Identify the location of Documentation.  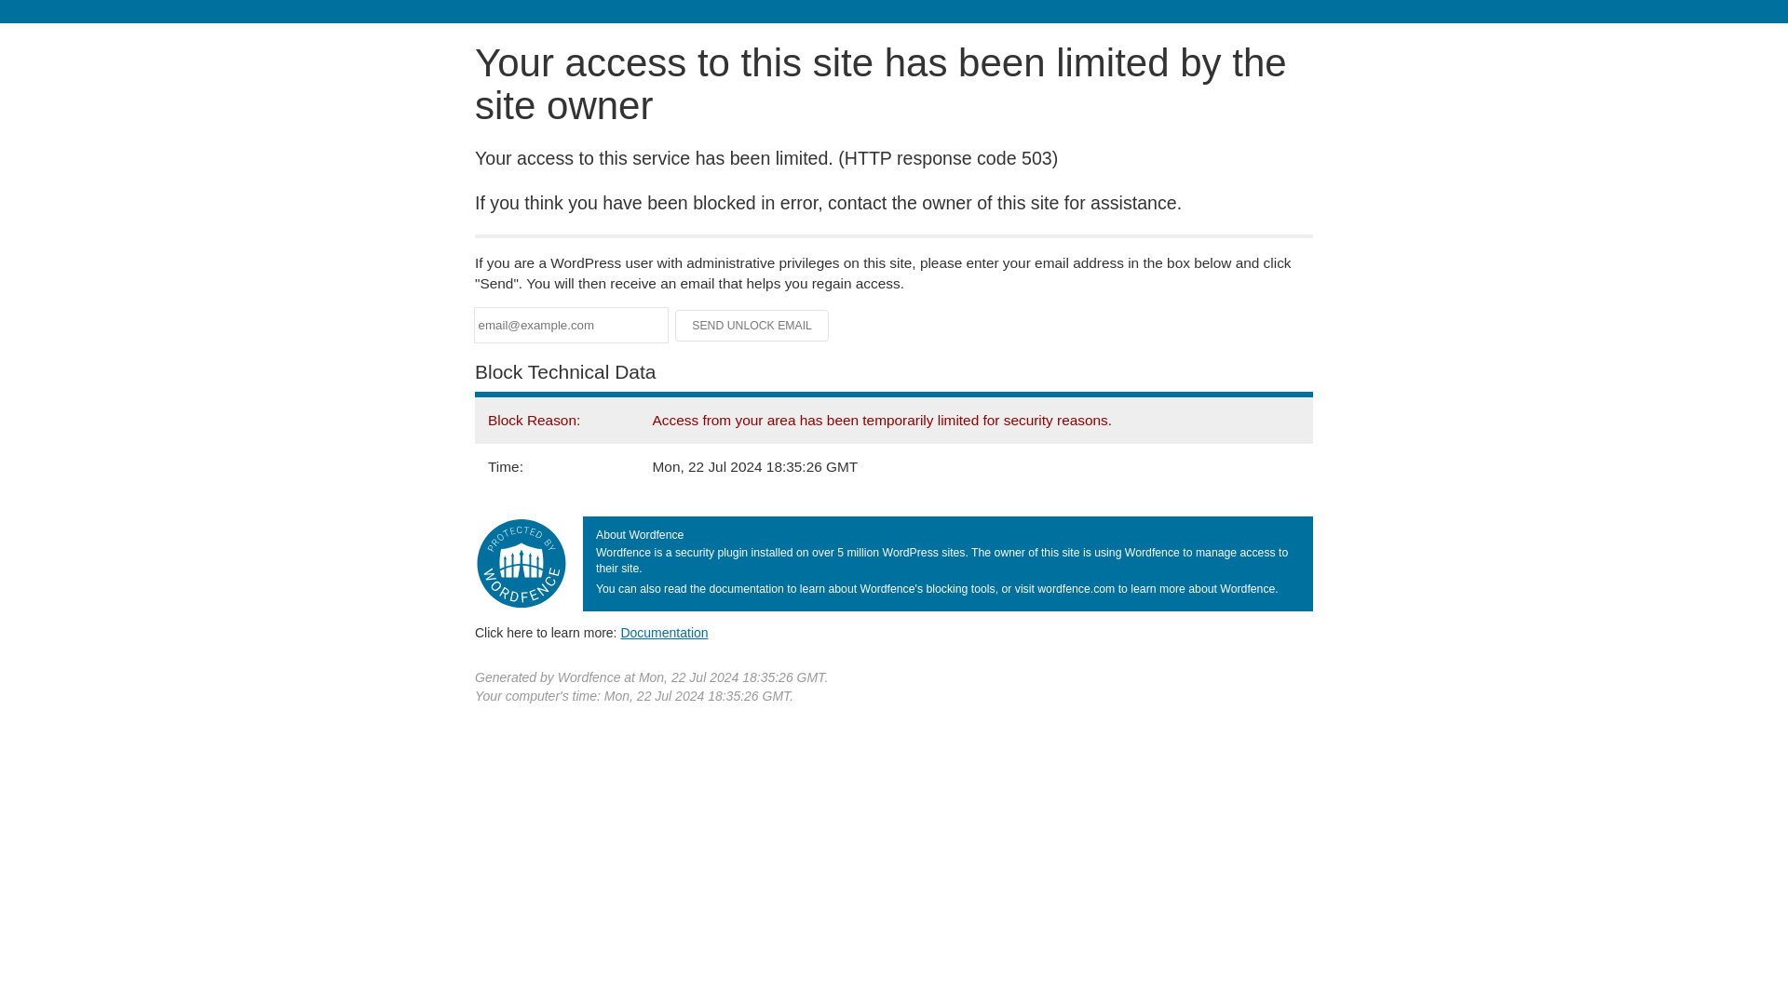
(664, 632).